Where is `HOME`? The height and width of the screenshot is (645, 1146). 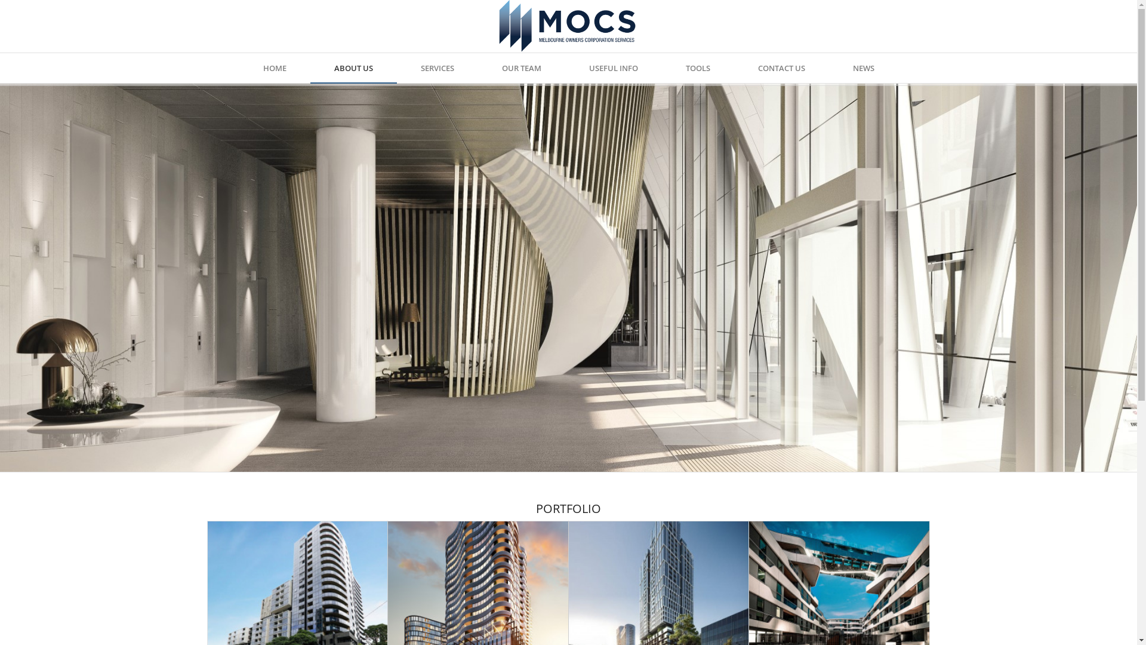
HOME is located at coordinates (275, 68).